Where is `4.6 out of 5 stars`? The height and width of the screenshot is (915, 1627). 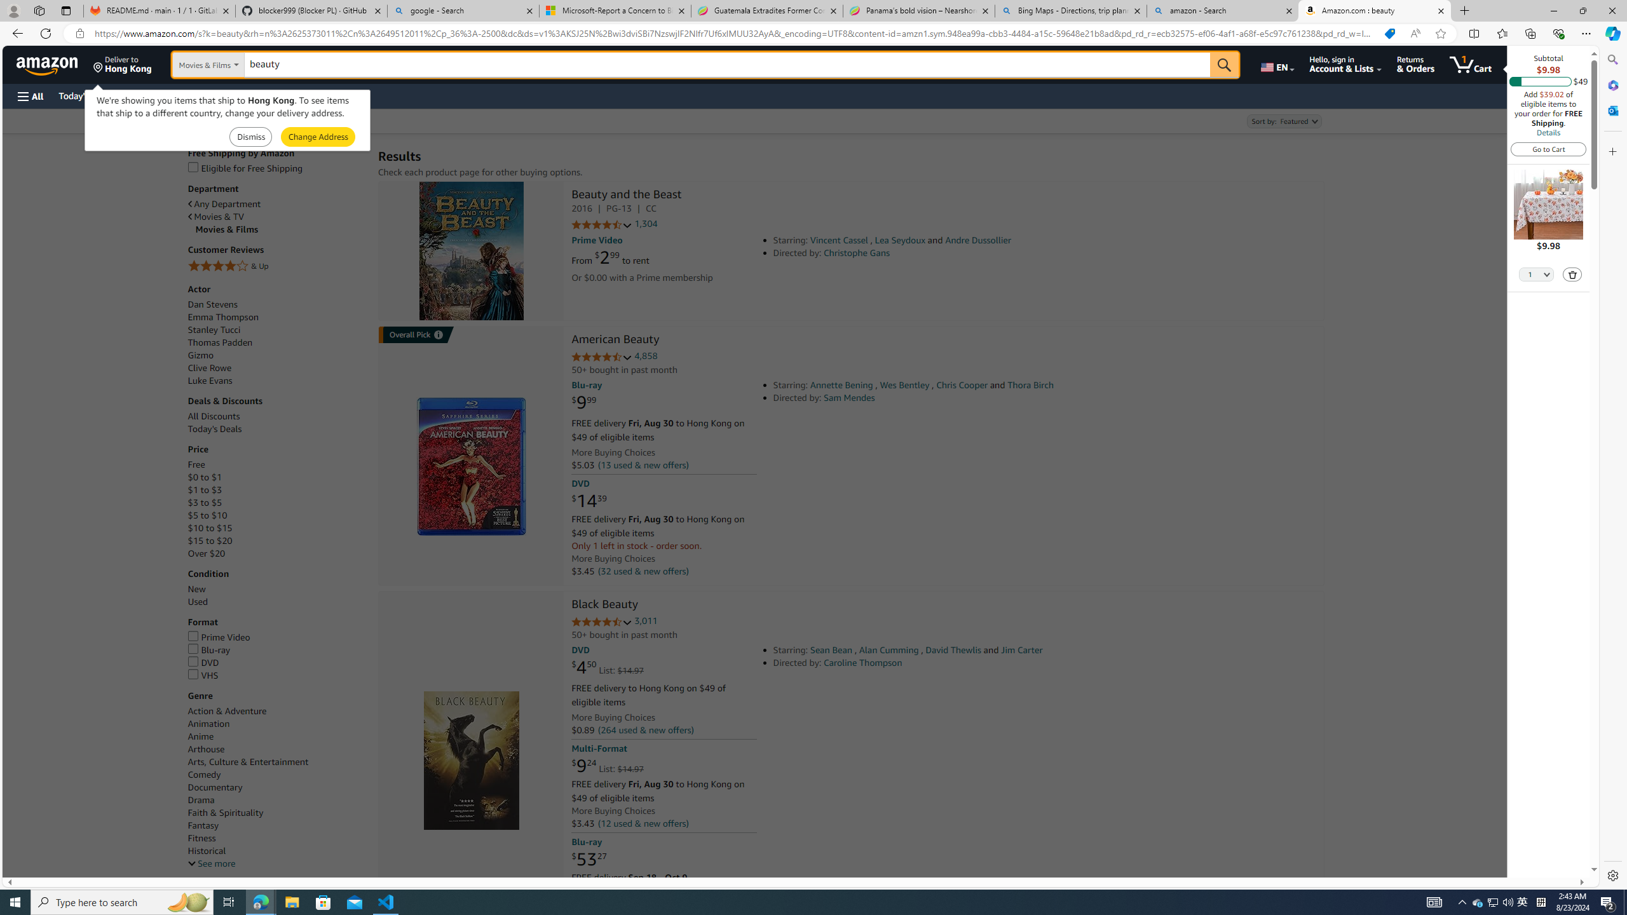 4.6 out of 5 stars is located at coordinates (601, 357).